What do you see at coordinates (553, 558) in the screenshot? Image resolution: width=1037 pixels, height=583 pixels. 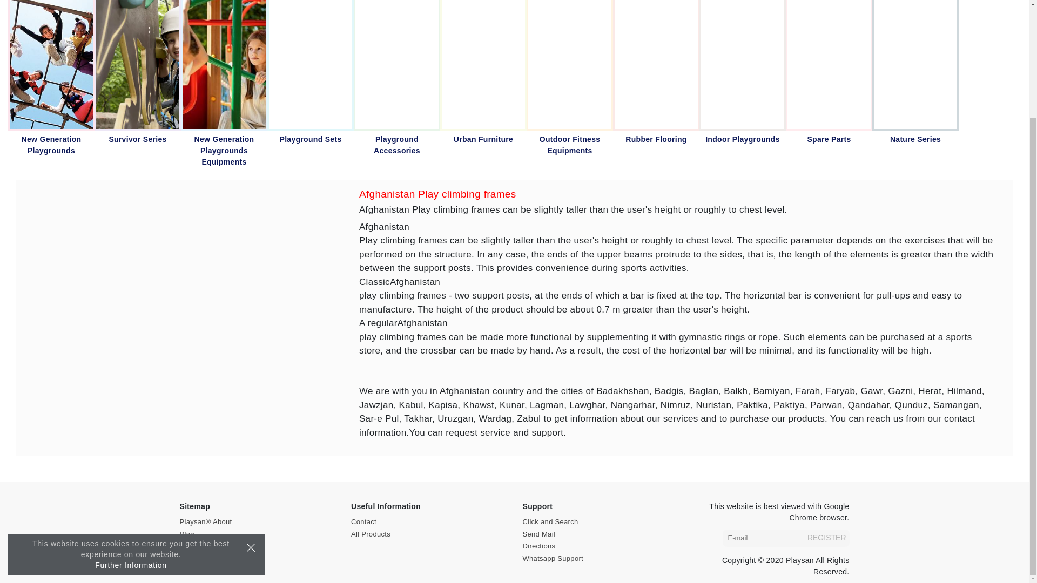 I see `Whatsapp Support` at bounding box center [553, 558].